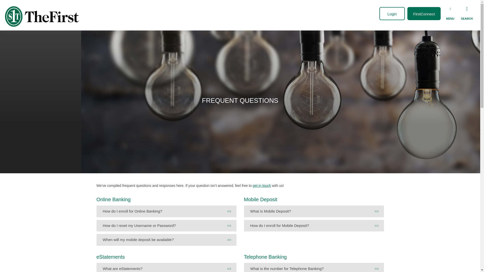 Image resolution: width=484 pixels, height=272 pixels. I want to click on Login, so click(392, 14).